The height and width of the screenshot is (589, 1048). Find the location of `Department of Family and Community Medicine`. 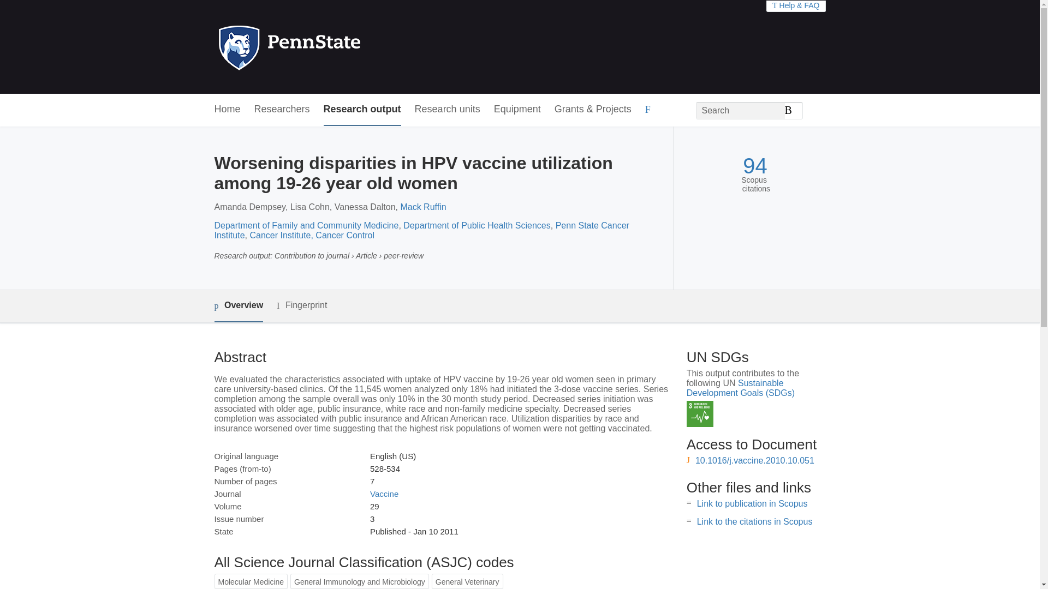

Department of Family and Community Medicine is located at coordinates (306, 226).